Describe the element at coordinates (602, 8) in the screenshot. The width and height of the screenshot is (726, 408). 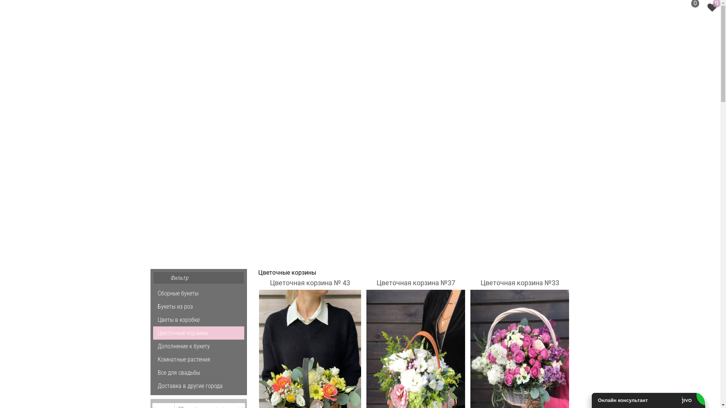
I see `+375298053479` at that location.